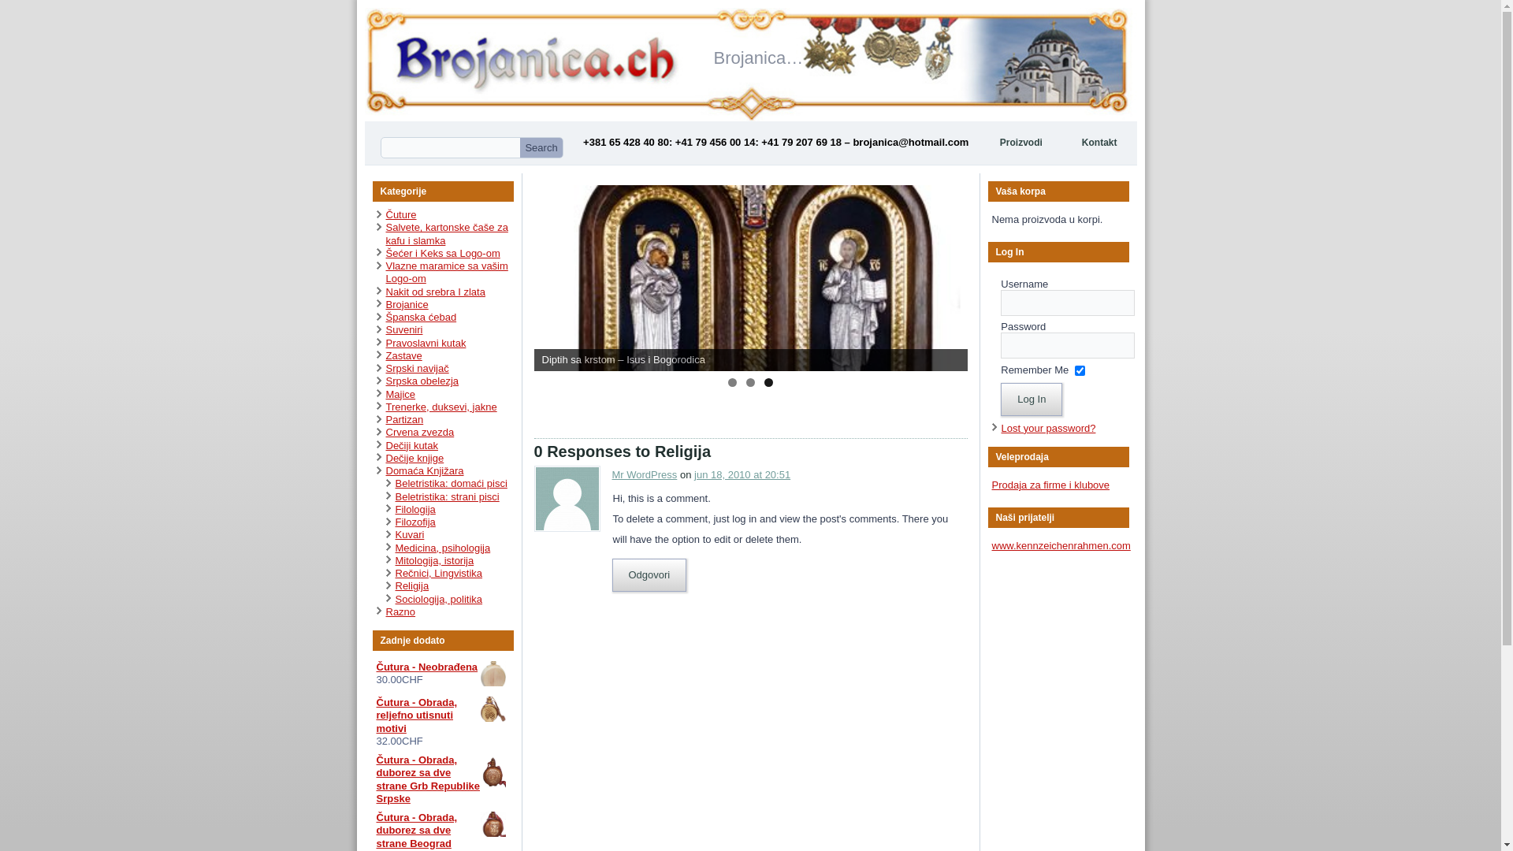  I want to click on Mr WordPress, so click(645, 474).